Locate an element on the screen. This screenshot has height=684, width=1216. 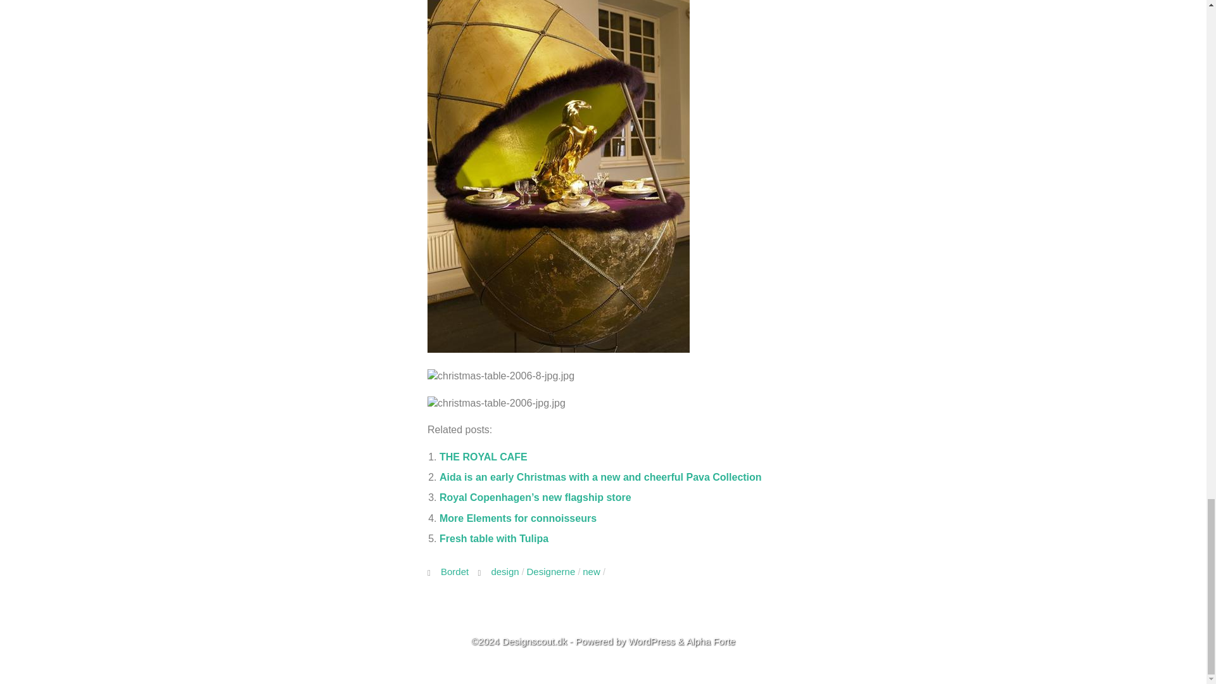
THE ROYAL CAFE is located at coordinates (483, 457).